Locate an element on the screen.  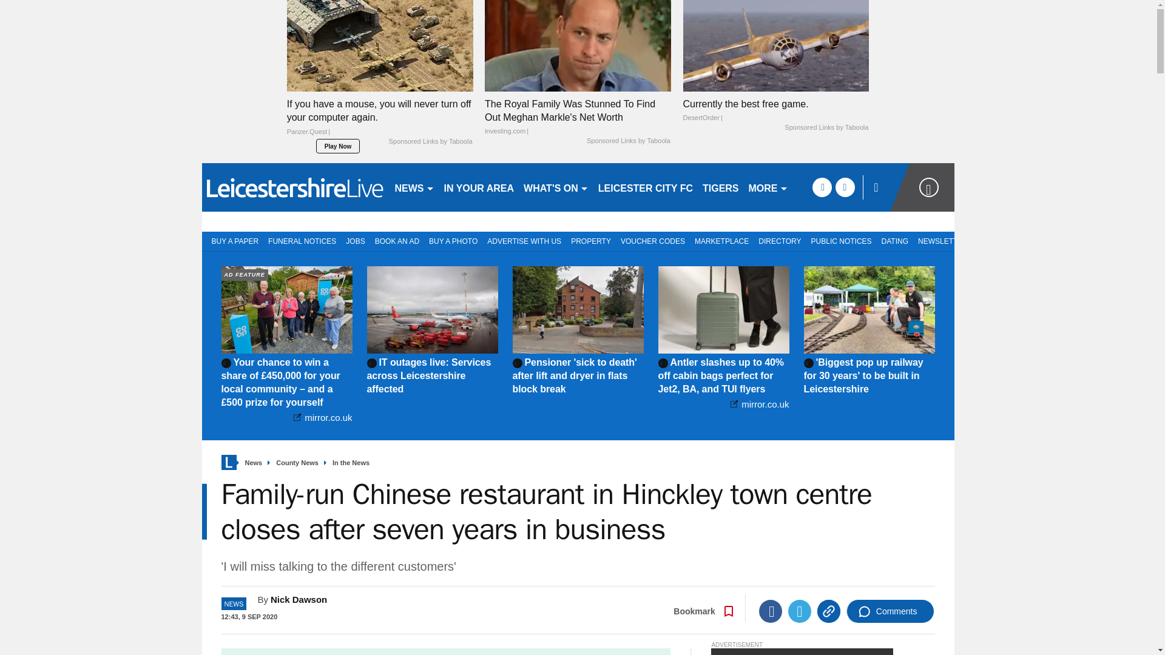
leicestermercury is located at coordinates (292, 187).